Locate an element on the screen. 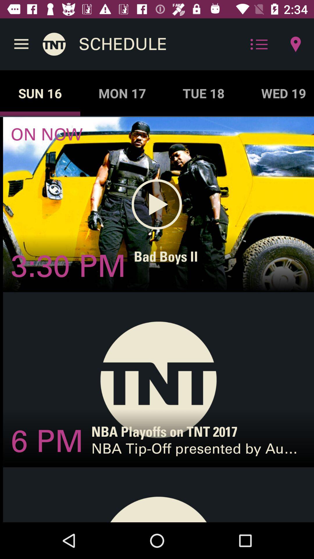  select tue 18 icon is located at coordinates (204, 93).